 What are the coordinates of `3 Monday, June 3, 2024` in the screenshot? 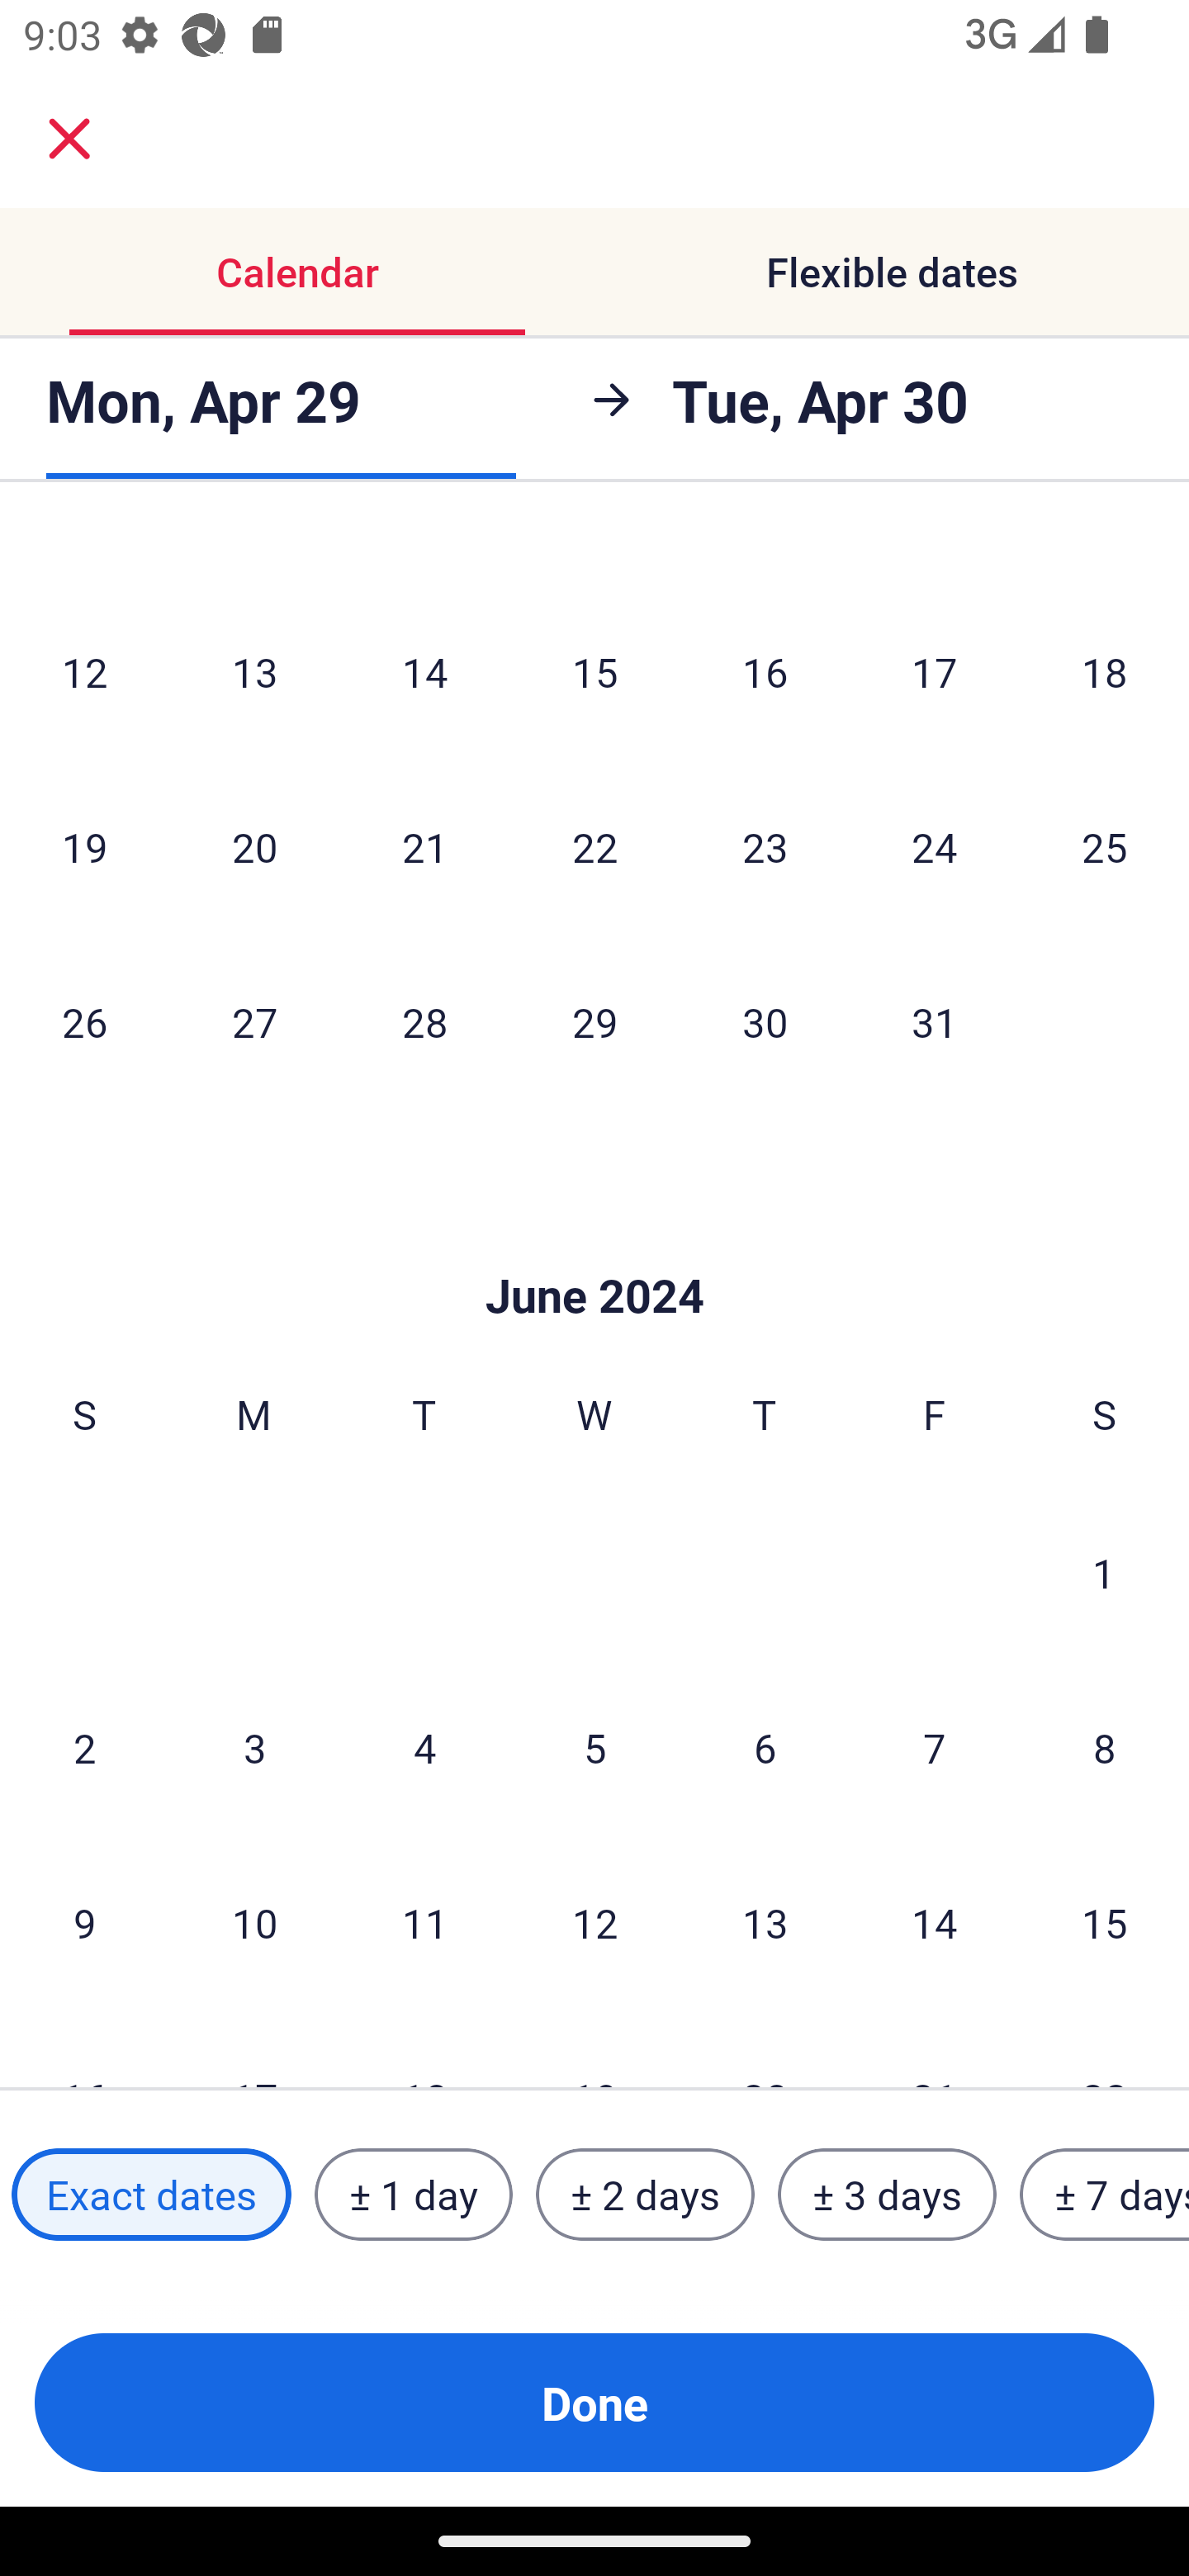 It's located at (254, 1747).